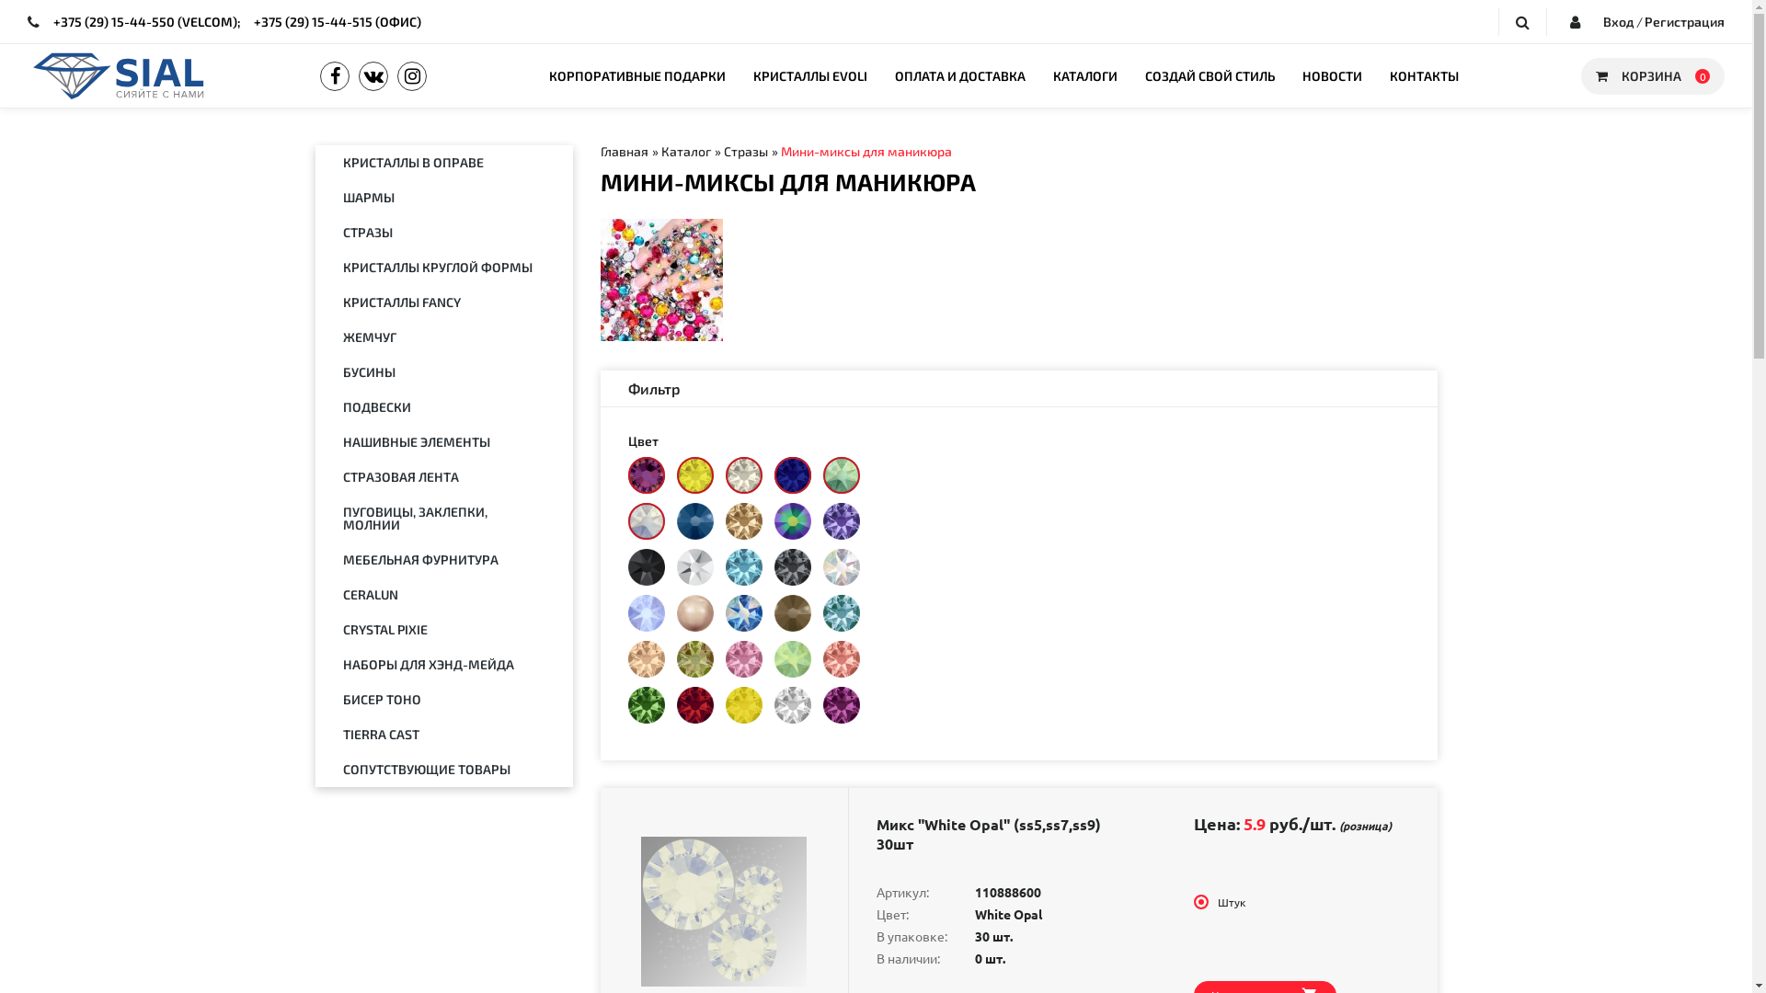  What do you see at coordinates (841, 659) in the screenshot?
I see `Rose Peach` at bounding box center [841, 659].